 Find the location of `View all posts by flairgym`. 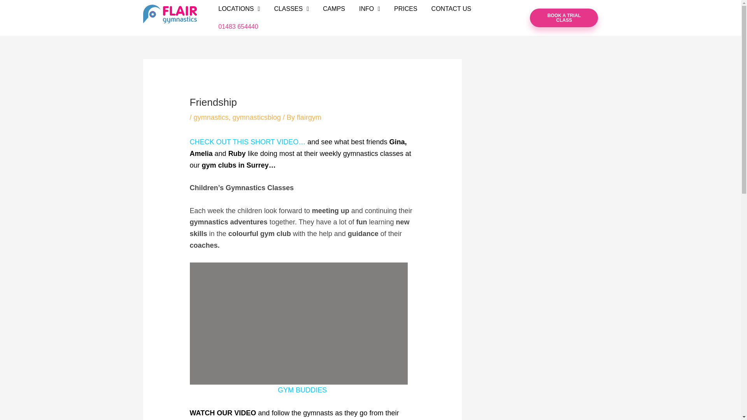

View all posts by flairgym is located at coordinates (309, 117).